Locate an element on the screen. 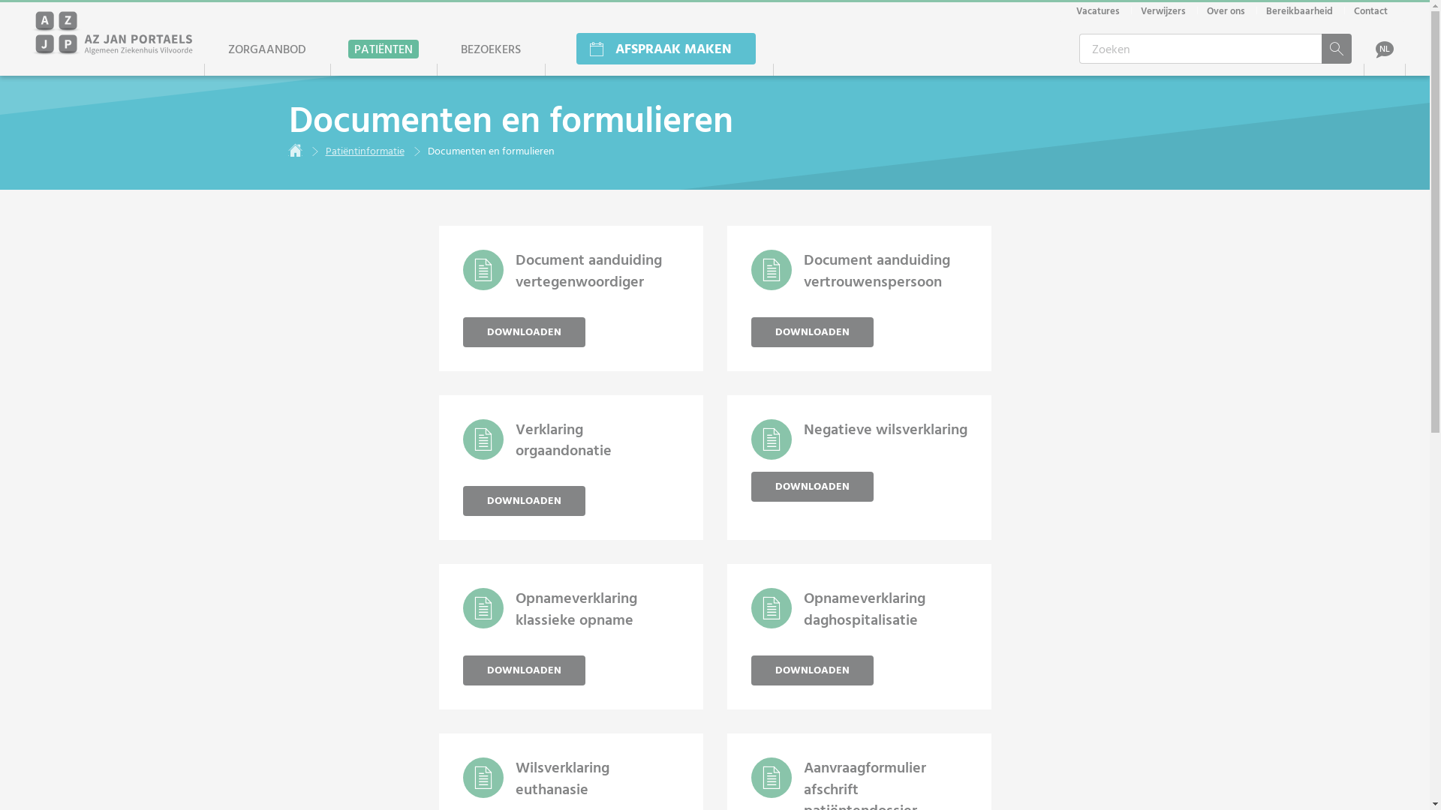  Negatieve wilsverklaring is located at coordinates (885, 428).